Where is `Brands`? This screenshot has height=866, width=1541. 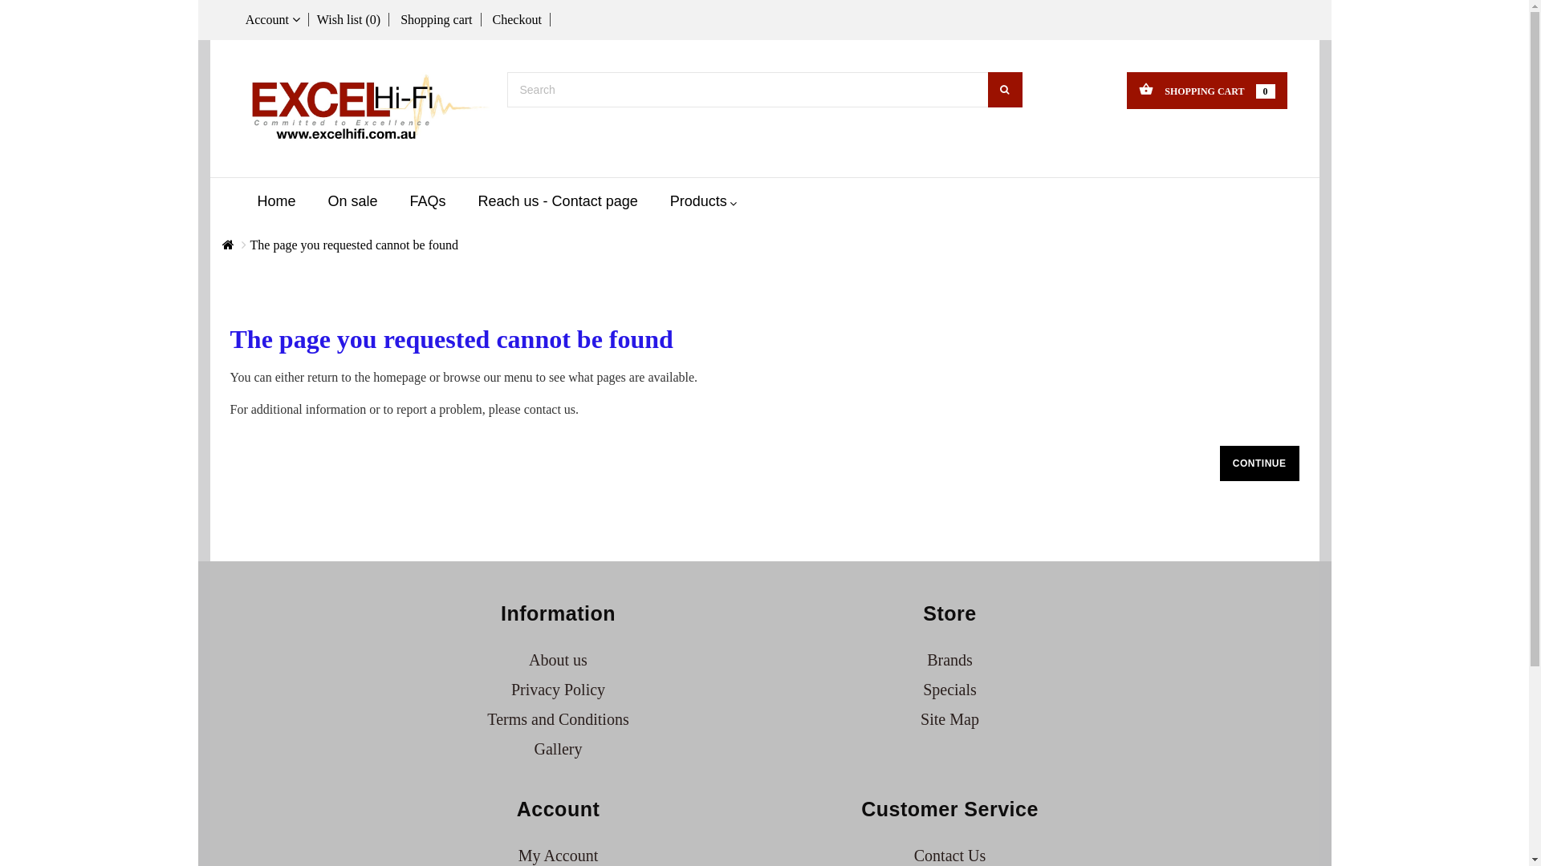
Brands is located at coordinates (950, 660).